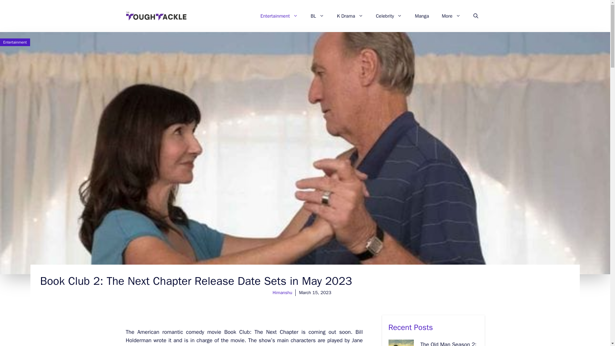  Describe the element at coordinates (422, 16) in the screenshot. I see `Manga` at that location.